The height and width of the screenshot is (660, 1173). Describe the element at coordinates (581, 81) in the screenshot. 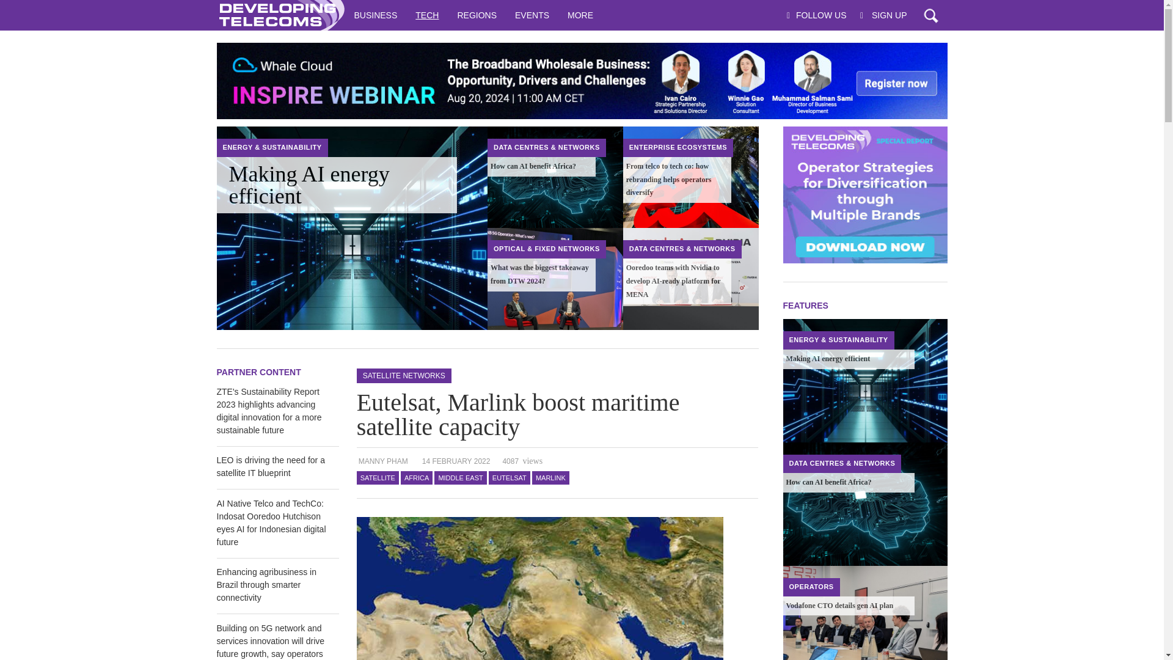

I see `Click to follow link` at that location.